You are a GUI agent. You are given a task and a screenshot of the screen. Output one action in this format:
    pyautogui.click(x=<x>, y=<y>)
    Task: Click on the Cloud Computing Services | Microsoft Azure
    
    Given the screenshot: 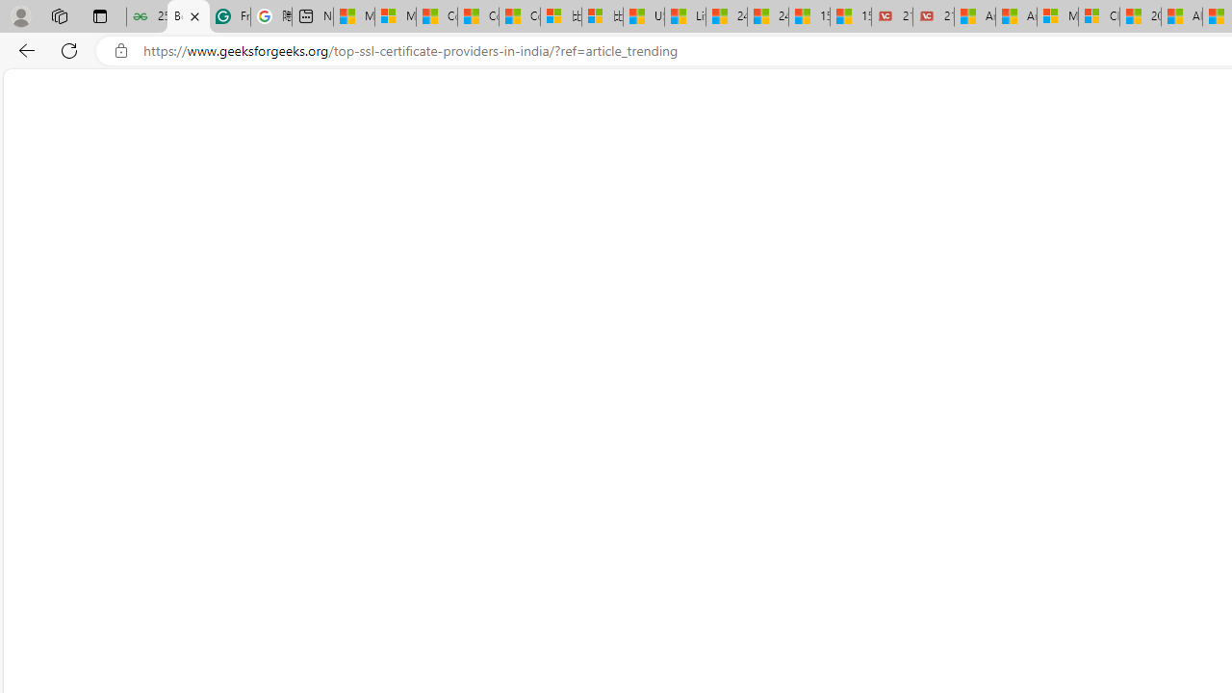 What is the action you would take?
    pyautogui.click(x=1099, y=17)
    